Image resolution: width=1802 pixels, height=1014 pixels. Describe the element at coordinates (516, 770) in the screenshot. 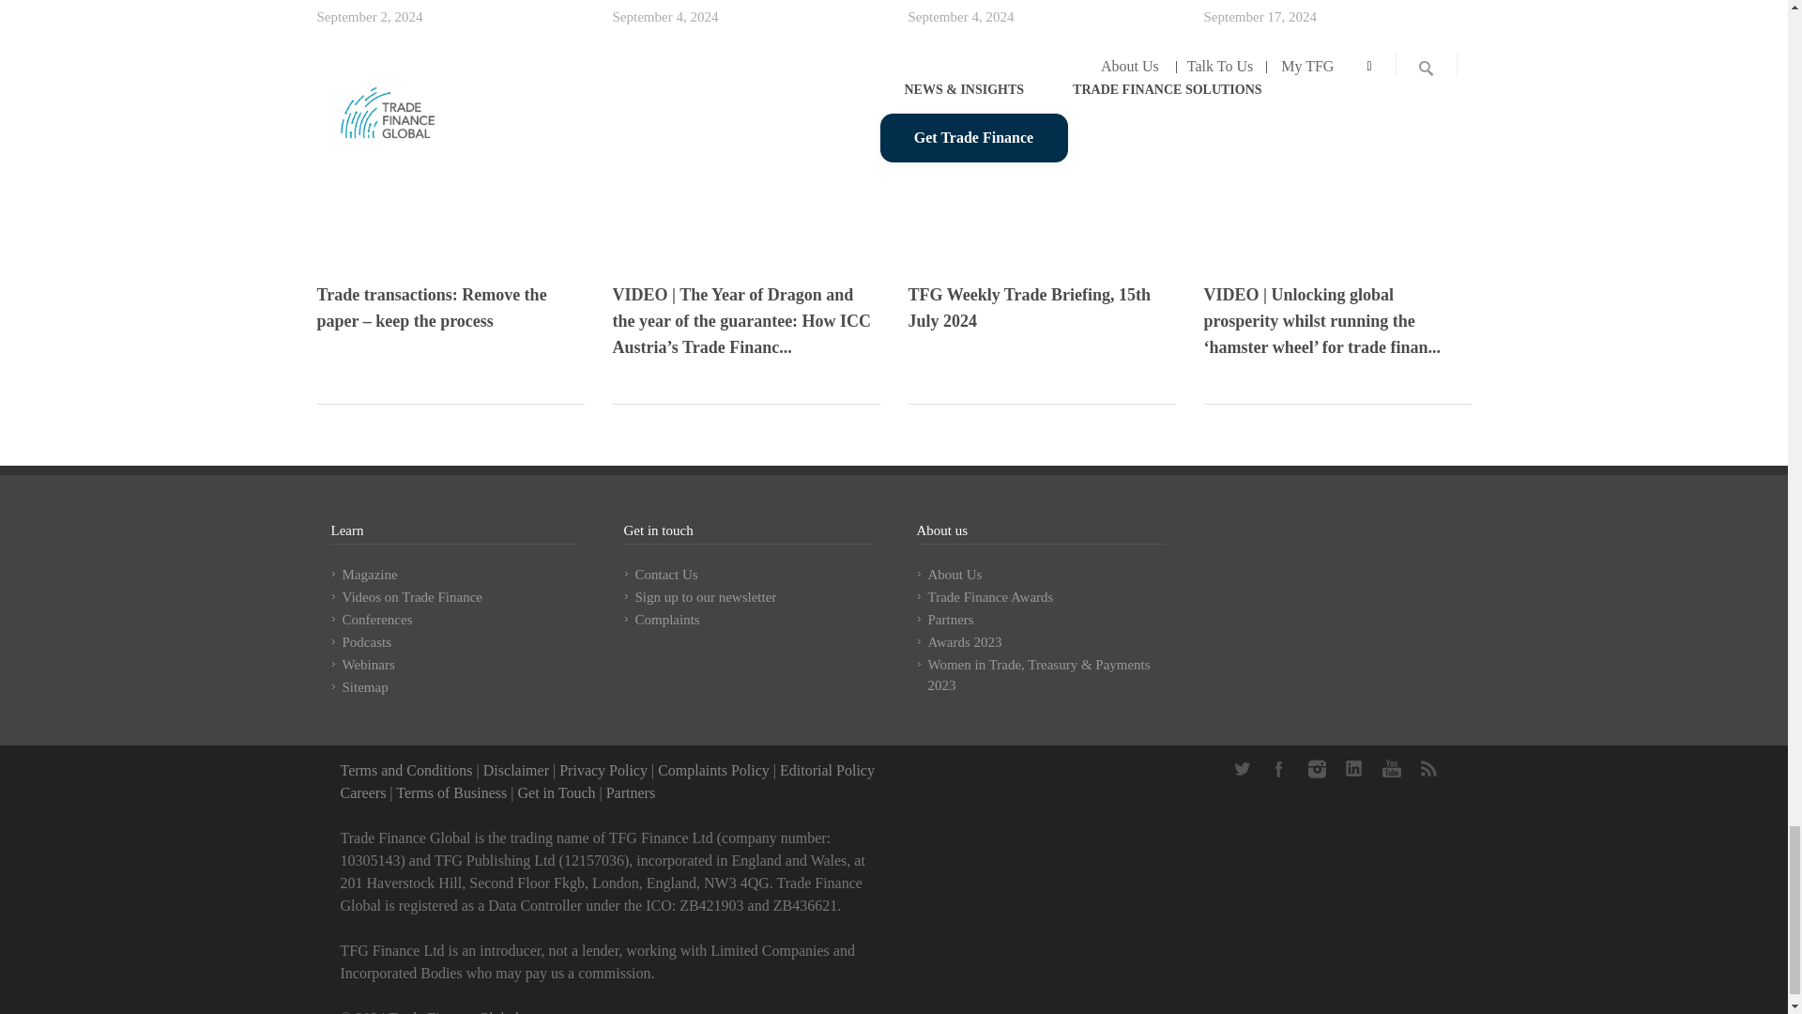

I see `Disclaimer` at that location.